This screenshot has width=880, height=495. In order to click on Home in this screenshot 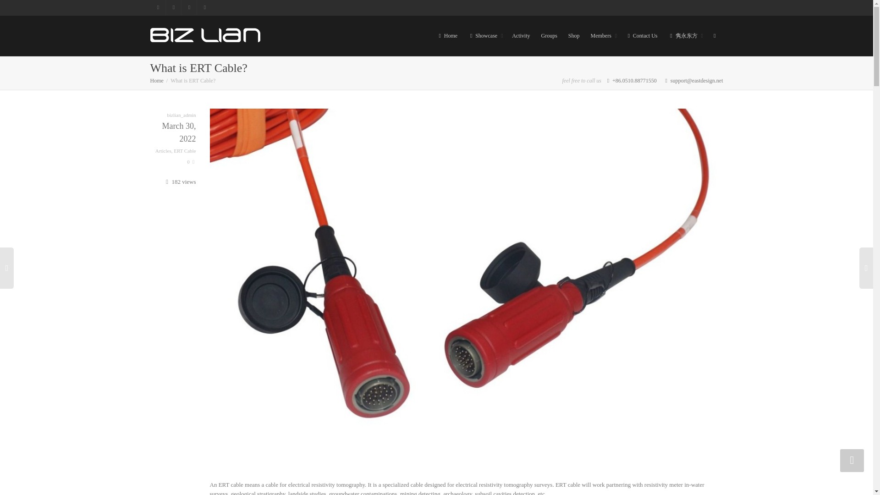, I will do `click(157, 80)`.